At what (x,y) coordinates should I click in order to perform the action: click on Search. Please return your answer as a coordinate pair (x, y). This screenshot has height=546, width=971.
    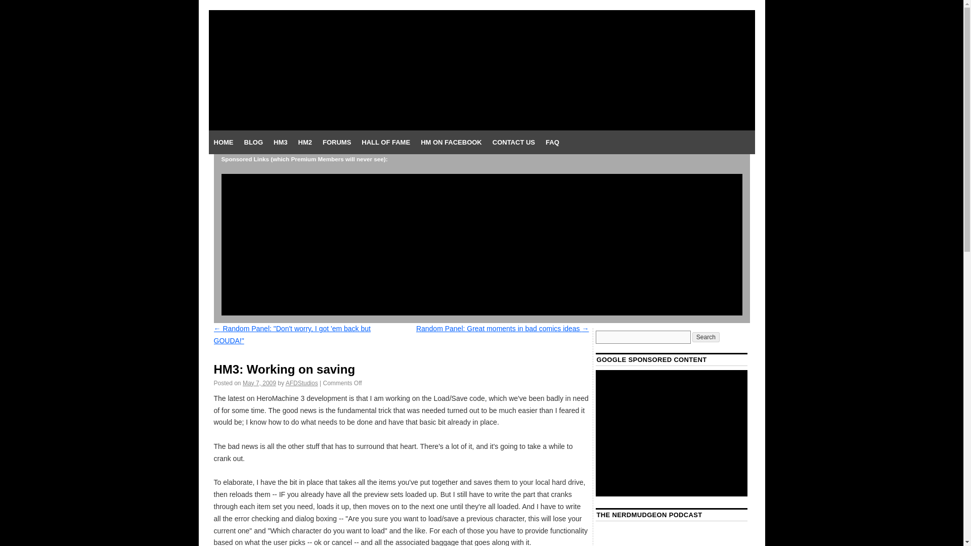
    Looking at the image, I should click on (705, 337).